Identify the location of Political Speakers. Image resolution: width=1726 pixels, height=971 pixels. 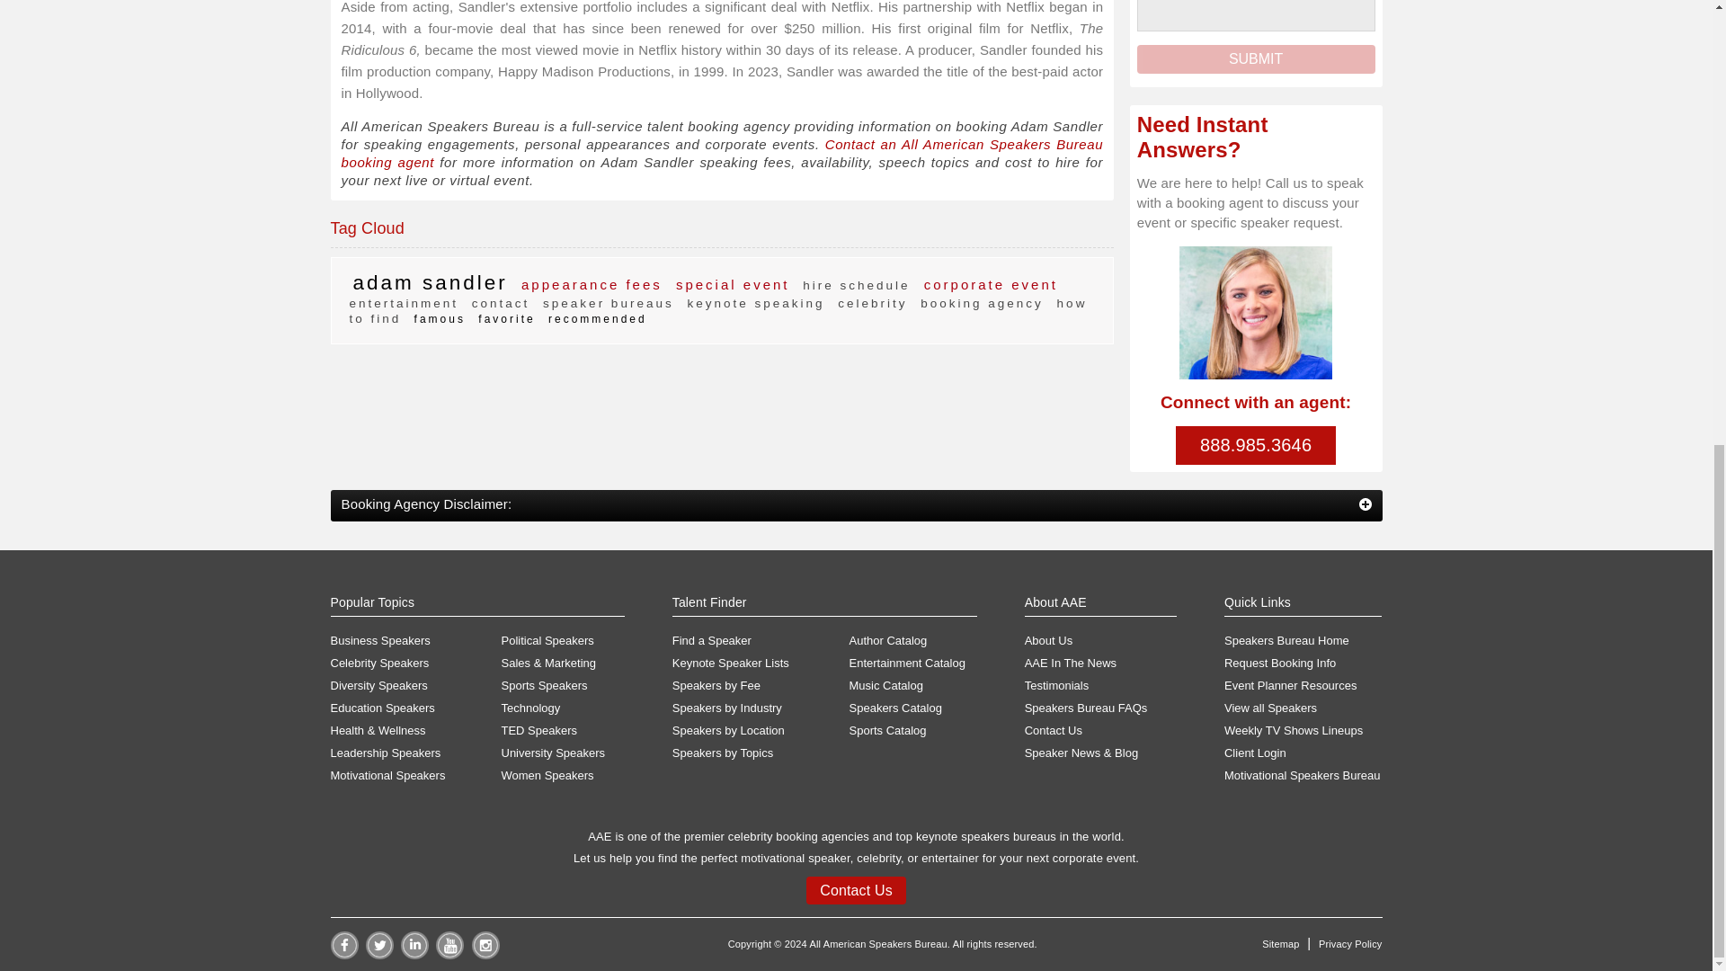
(563, 641).